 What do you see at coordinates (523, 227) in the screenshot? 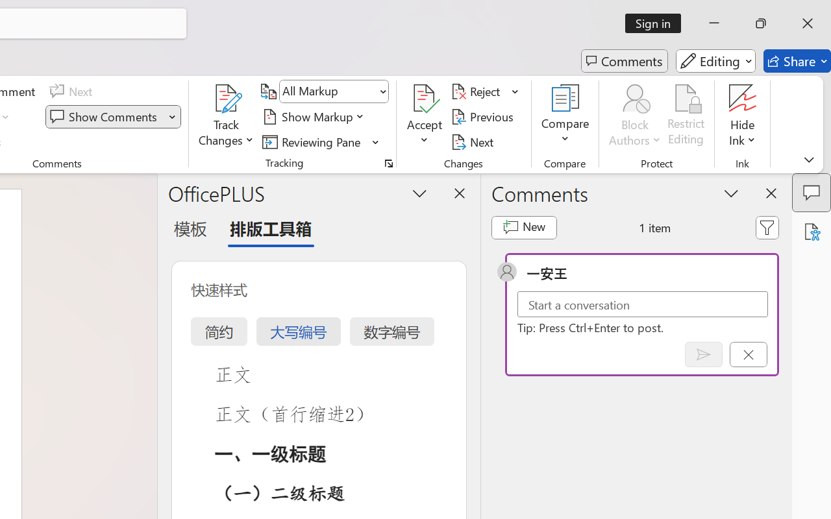
I see `New comment` at bounding box center [523, 227].